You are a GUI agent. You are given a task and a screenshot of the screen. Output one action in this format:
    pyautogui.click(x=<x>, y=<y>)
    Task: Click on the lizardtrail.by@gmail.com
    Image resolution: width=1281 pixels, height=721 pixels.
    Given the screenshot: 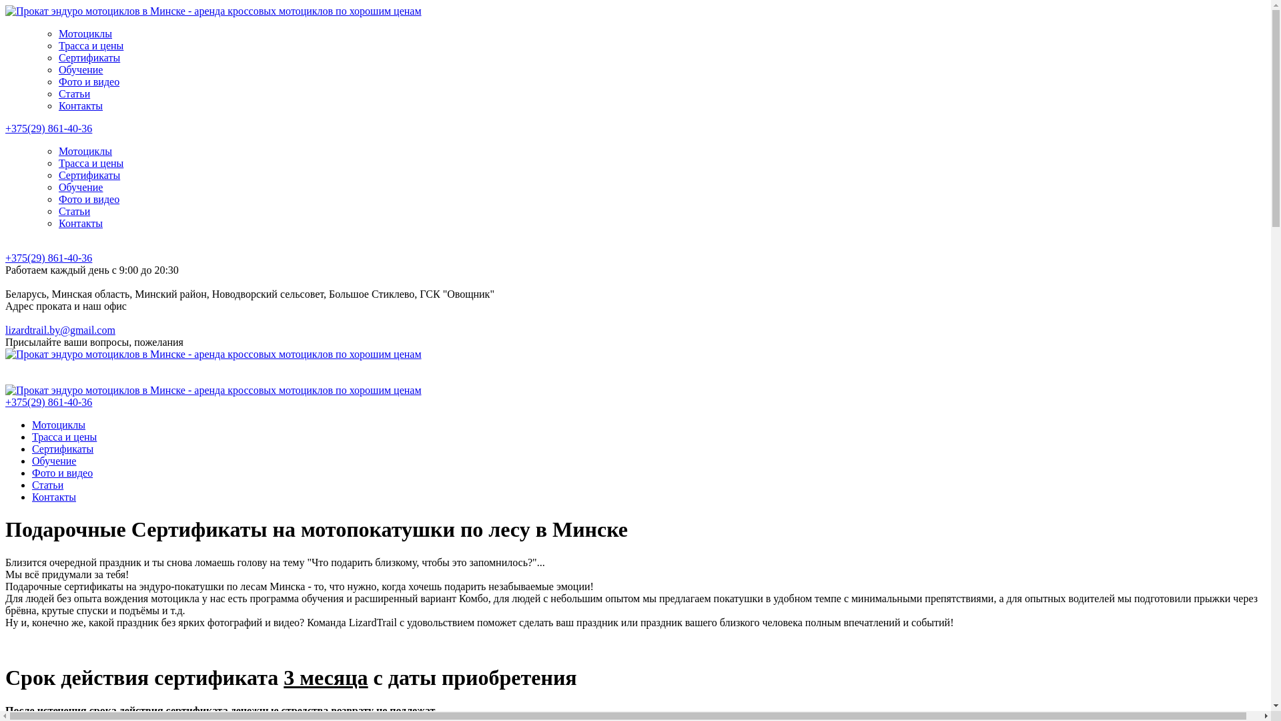 What is the action you would take?
    pyautogui.click(x=60, y=330)
    